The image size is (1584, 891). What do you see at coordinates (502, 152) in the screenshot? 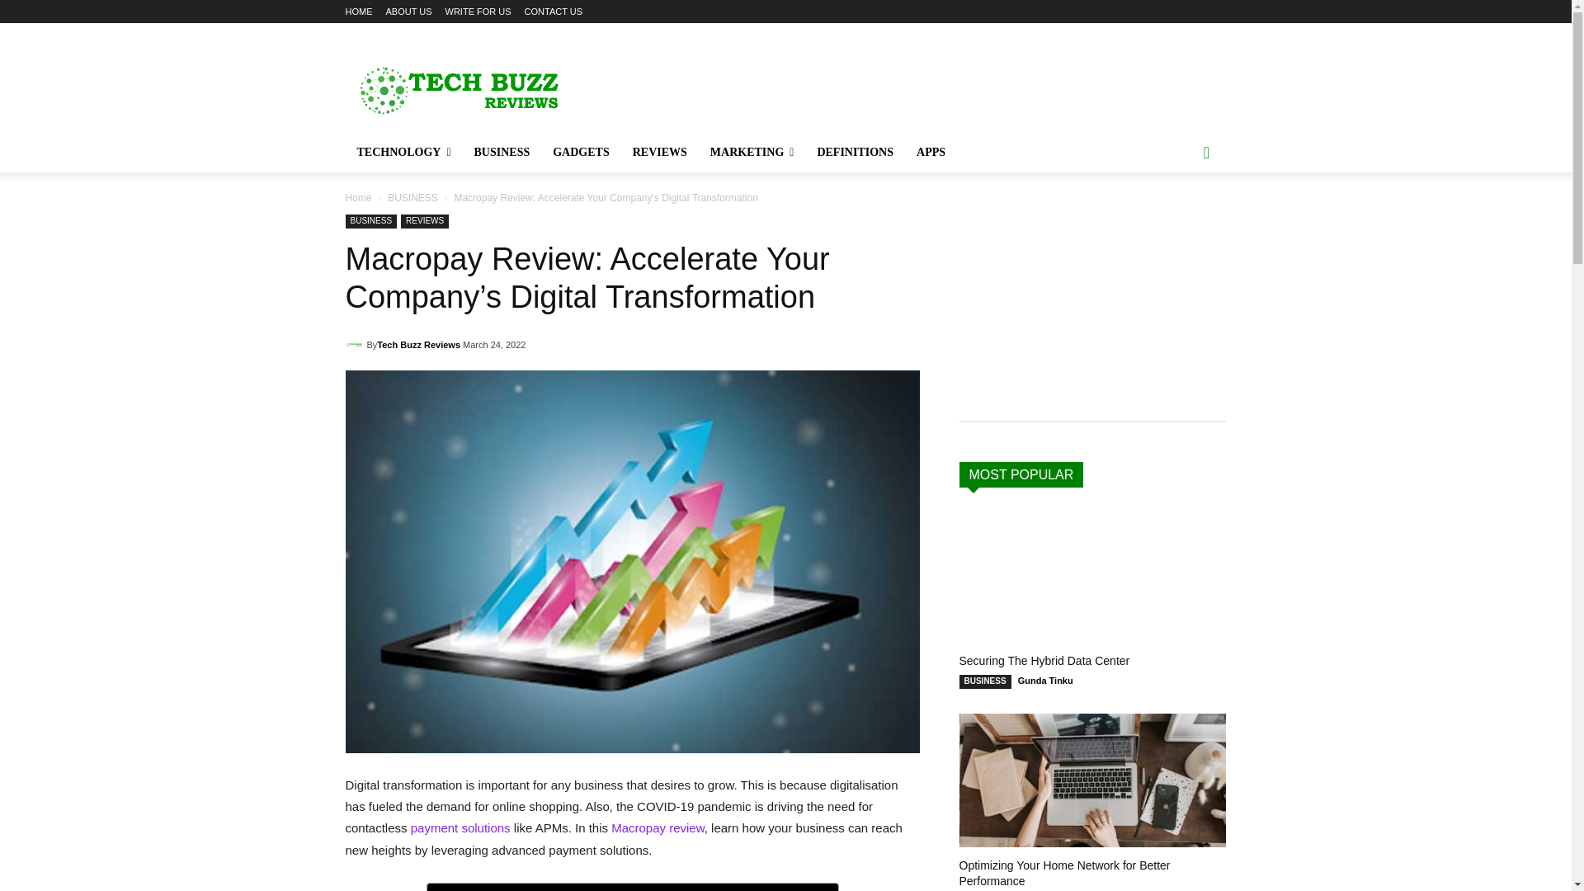
I see `BUSINESS` at bounding box center [502, 152].